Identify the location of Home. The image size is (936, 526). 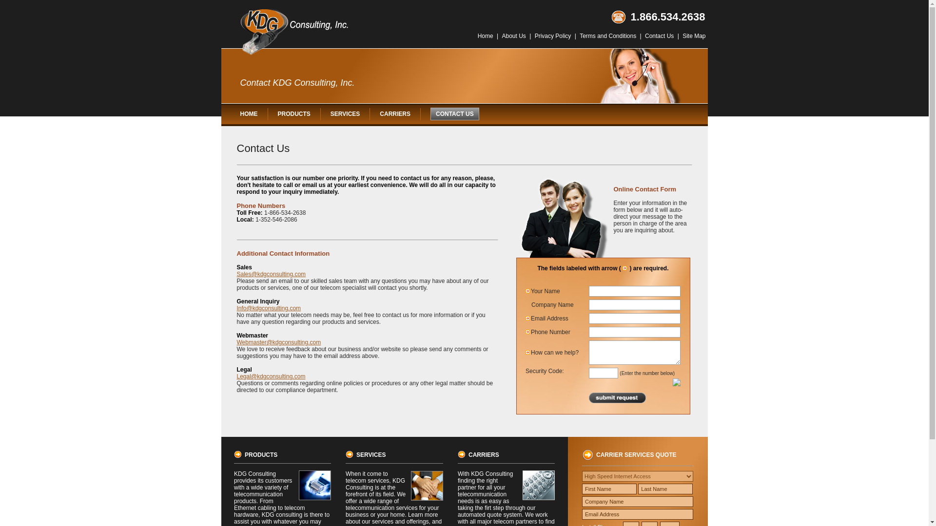
(485, 35).